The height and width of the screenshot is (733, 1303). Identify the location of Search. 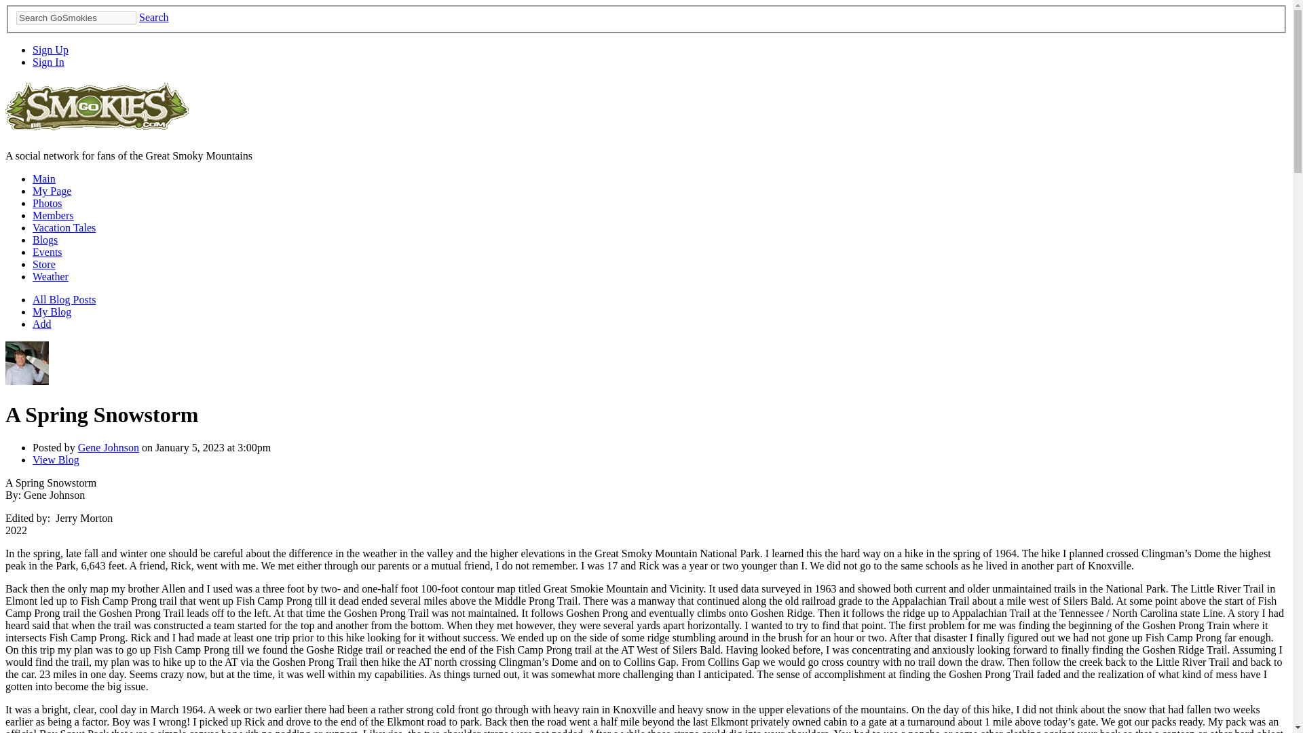
(154, 17).